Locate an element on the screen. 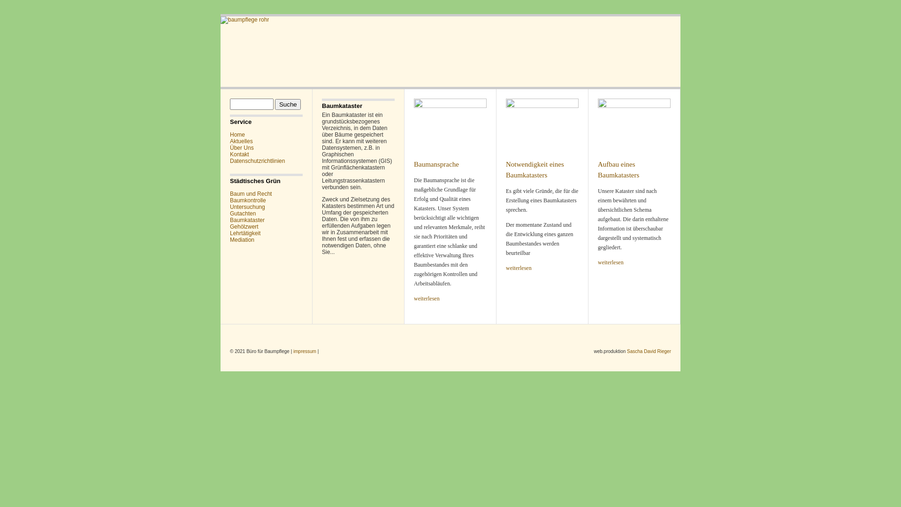  weiterlesen is located at coordinates (634, 262).